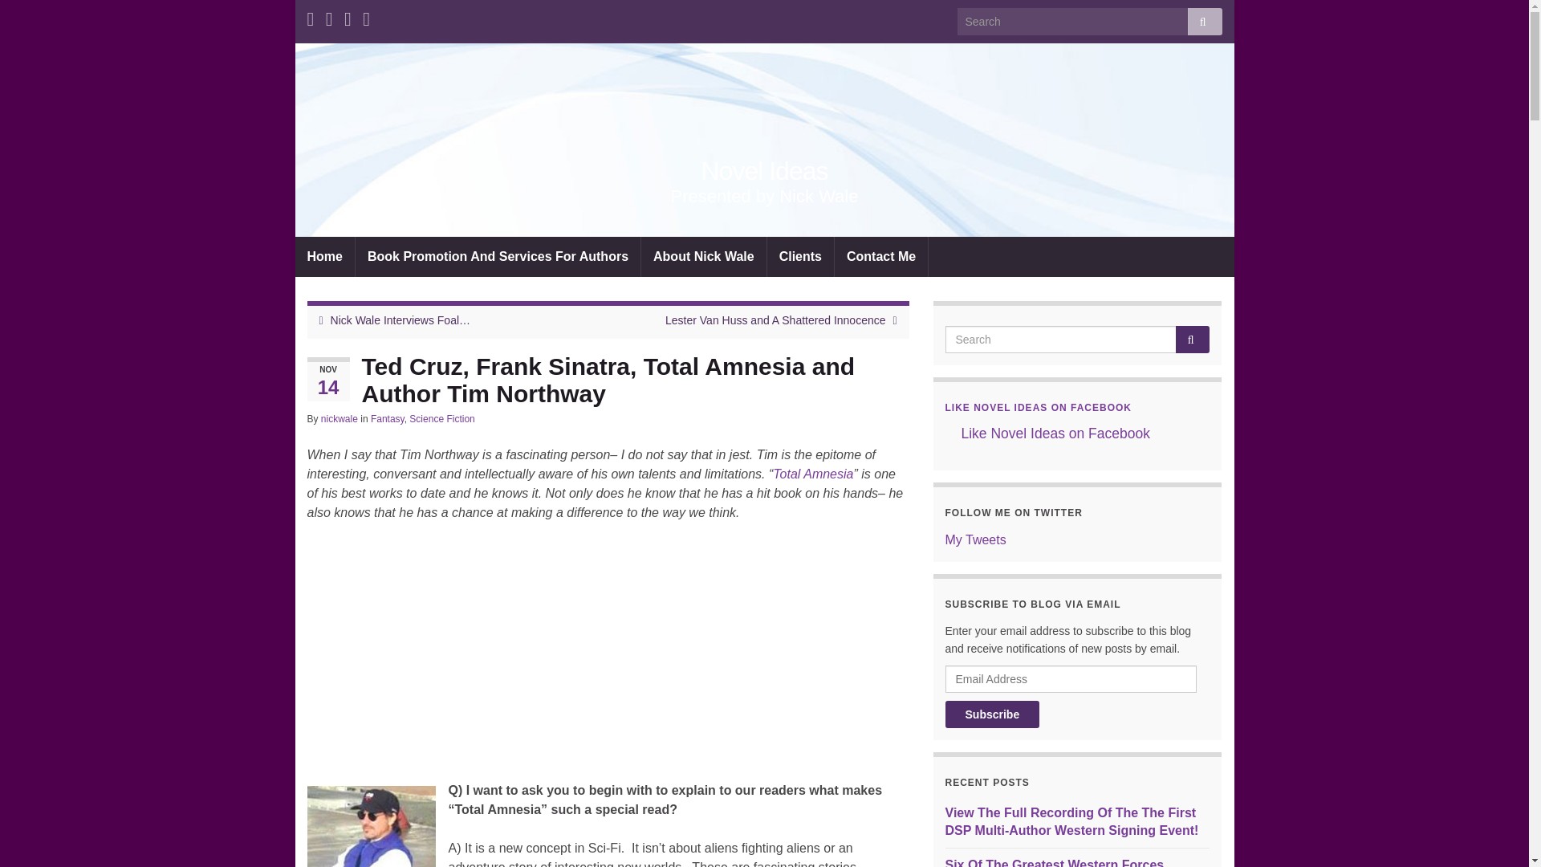  What do you see at coordinates (441, 419) in the screenshot?
I see `Science Fiction` at bounding box center [441, 419].